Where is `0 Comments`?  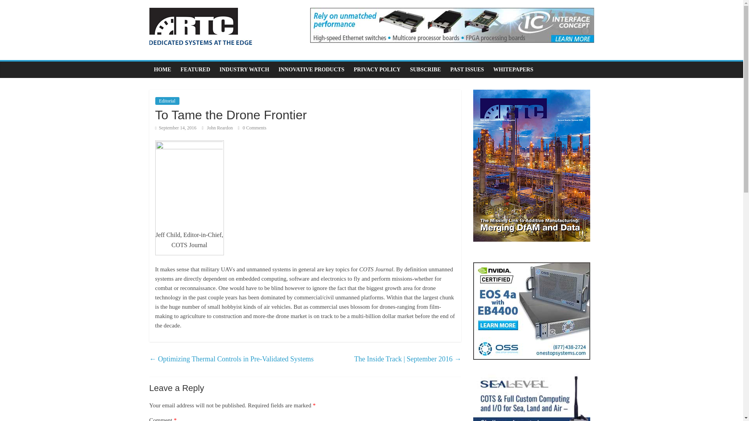
0 Comments is located at coordinates (252, 127).